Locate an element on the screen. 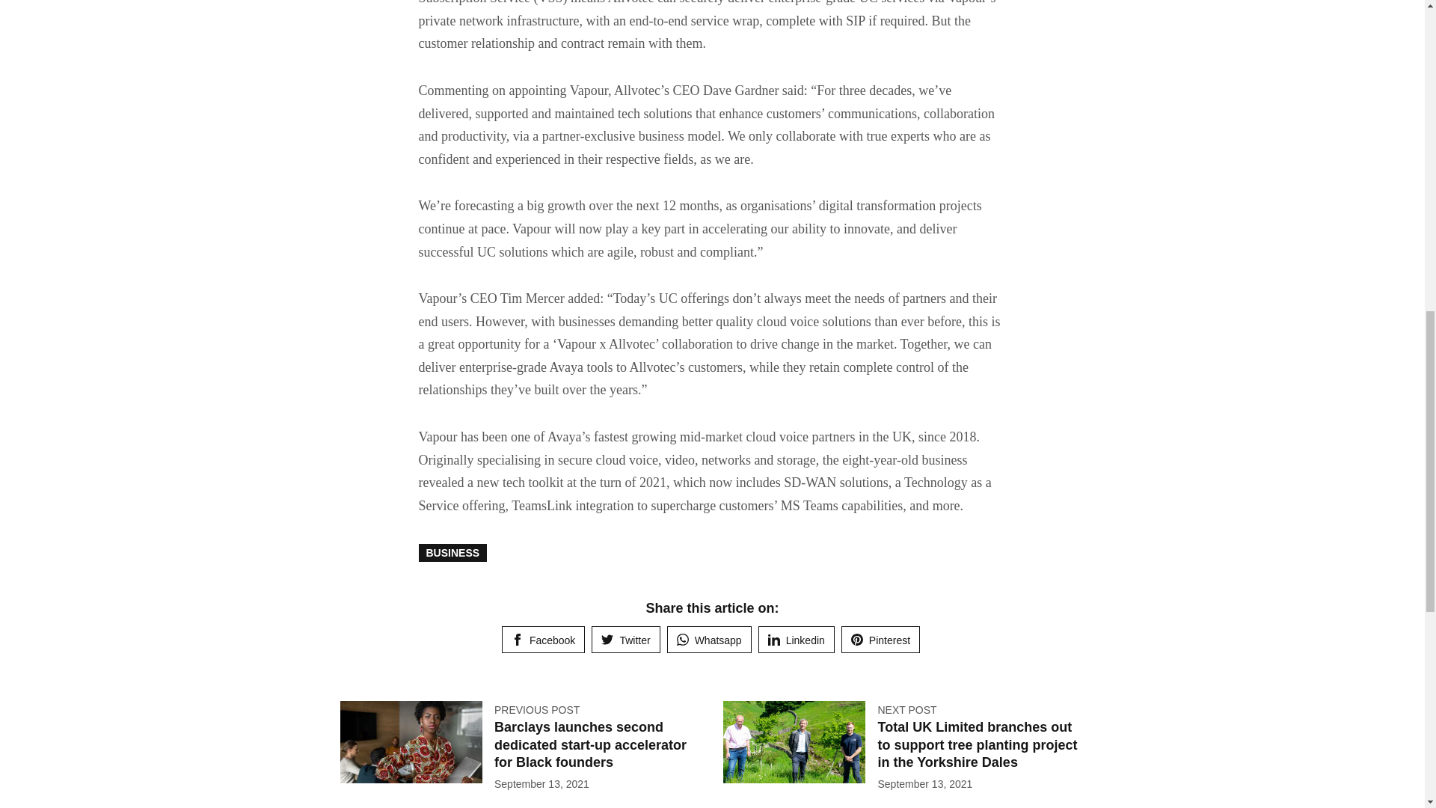 The image size is (1436, 808). Share on Linkedin is located at coordinates (796, 639).